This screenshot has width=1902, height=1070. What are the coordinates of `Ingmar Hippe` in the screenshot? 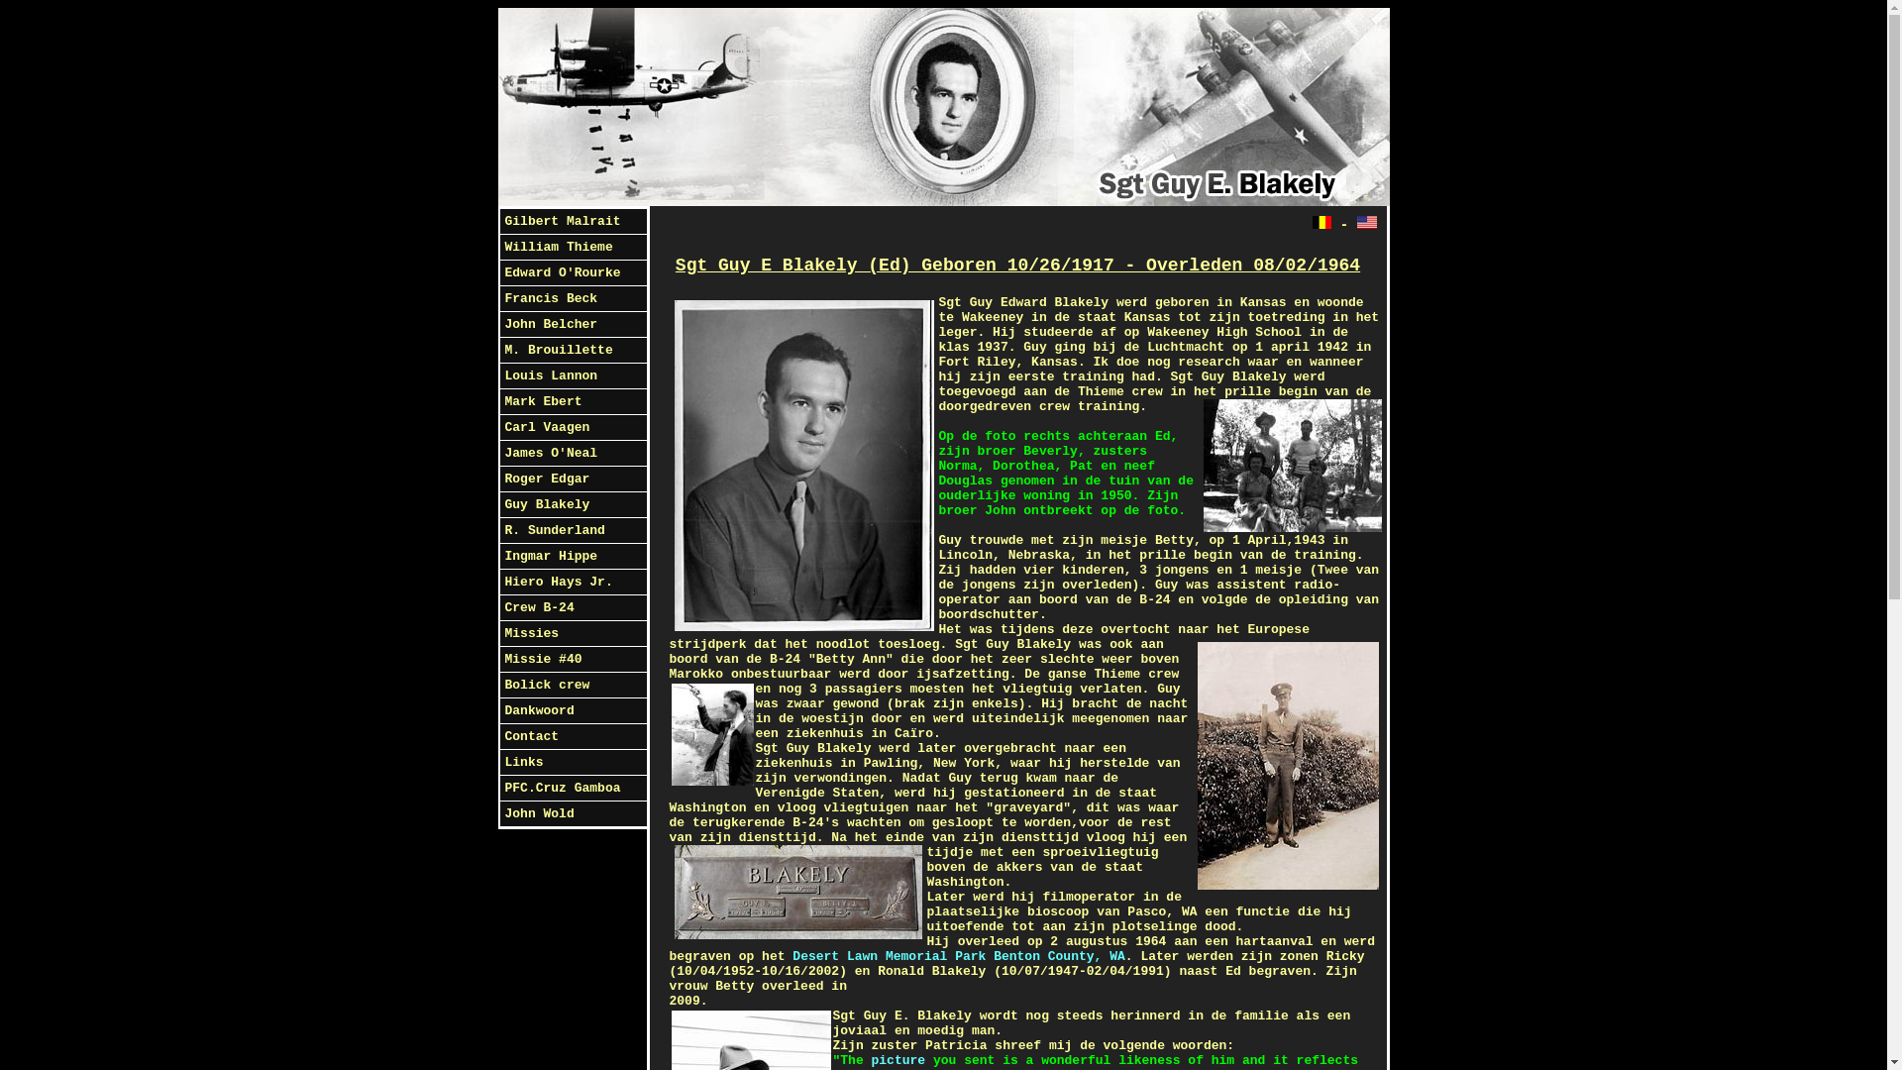 It's located at (573, 557).